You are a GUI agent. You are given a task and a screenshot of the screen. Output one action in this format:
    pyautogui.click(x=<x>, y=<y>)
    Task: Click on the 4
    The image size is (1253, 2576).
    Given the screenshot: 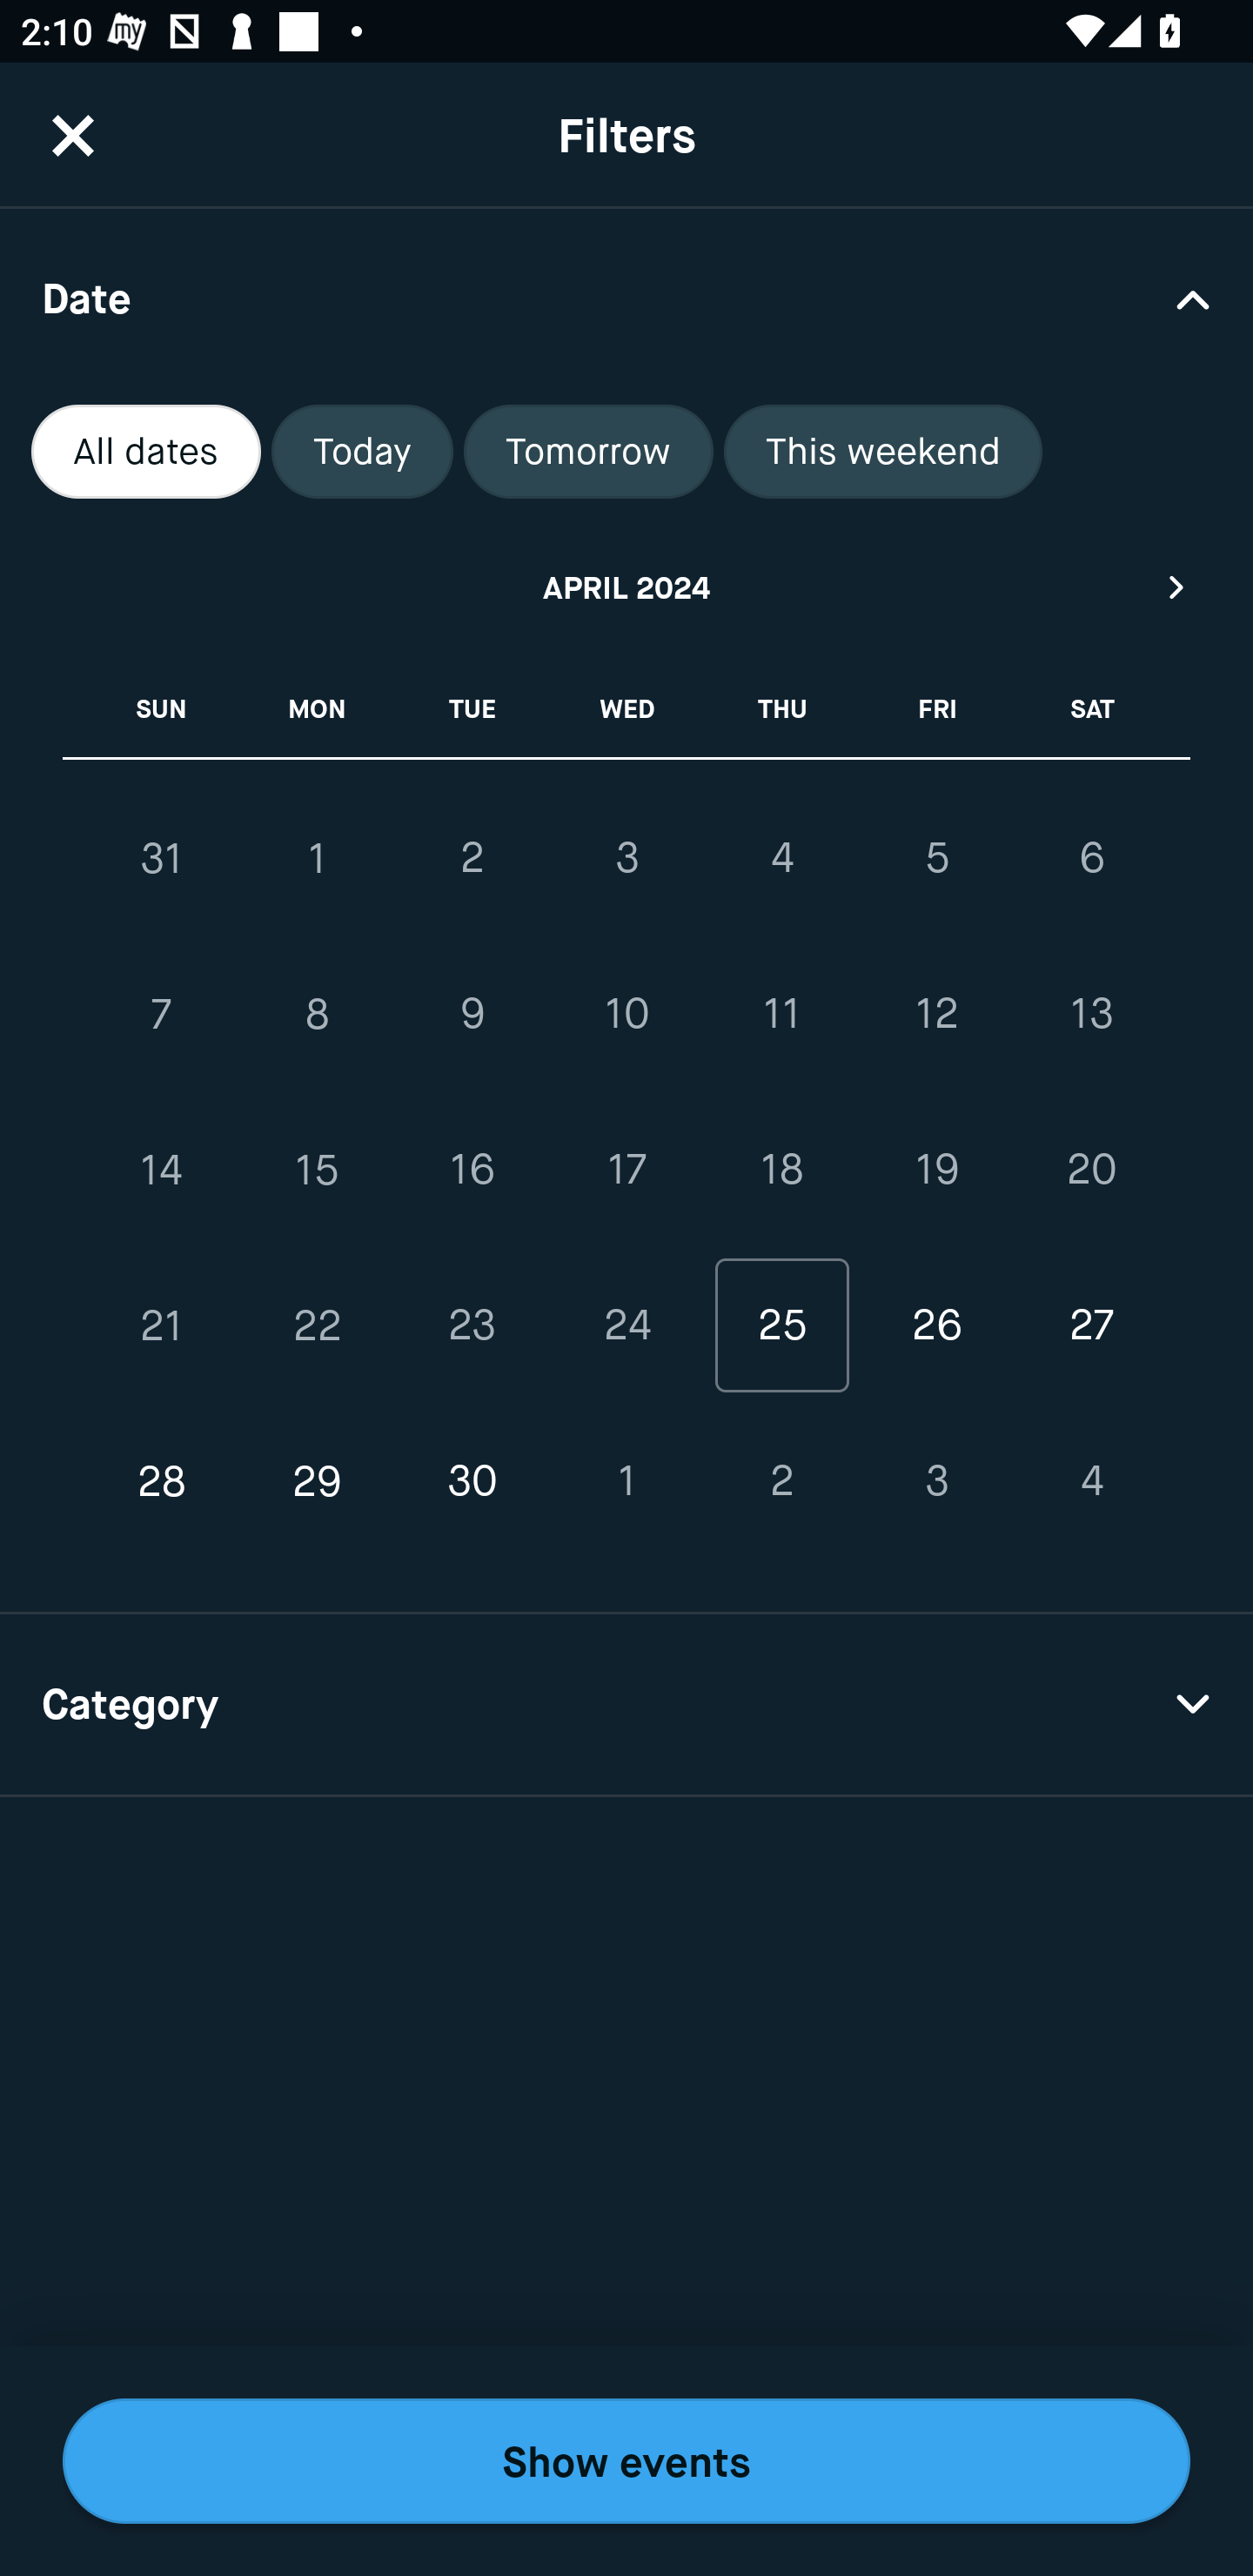 What is the action you would take?
    pyautogui.click(x=781, y=857)
    